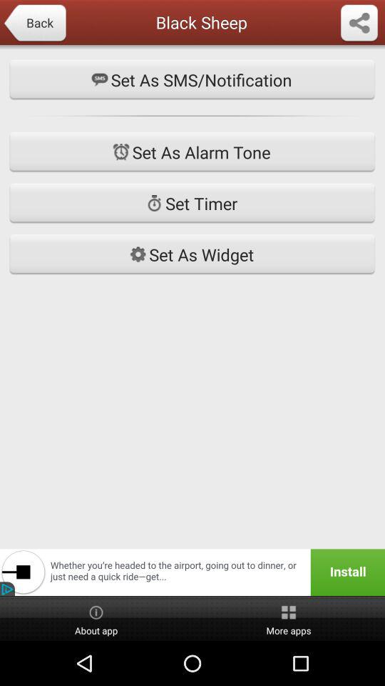 The image size is (385, 686). I want to click on install the application, so click(192, 572).